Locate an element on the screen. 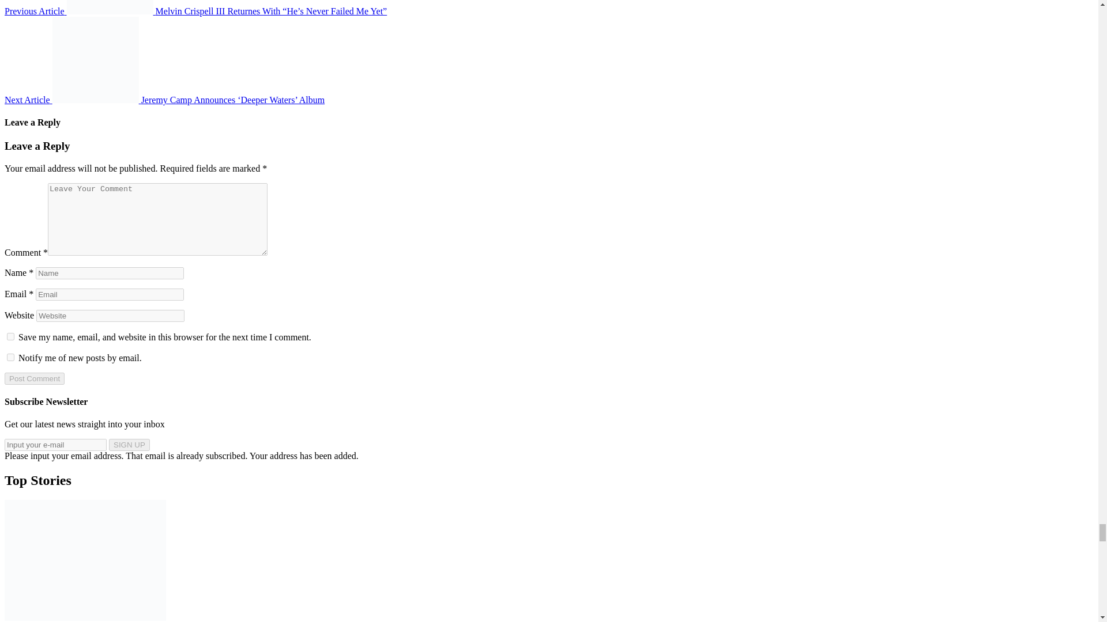 The height and width of the screenshot is (622, 1107). subscribe is located at coordinates (10, 357).